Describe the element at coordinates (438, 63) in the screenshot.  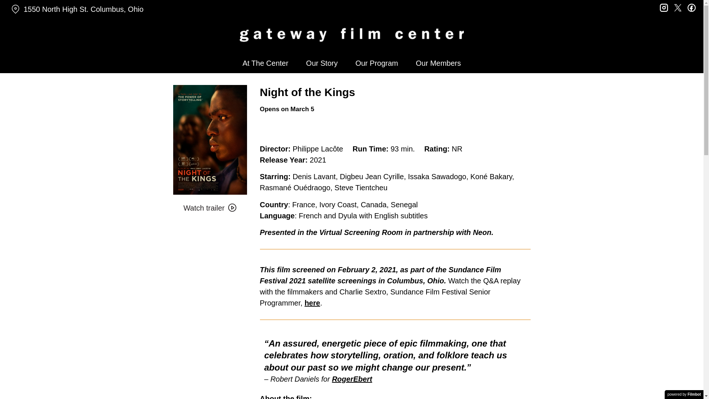
I see `Our Members` at that location.